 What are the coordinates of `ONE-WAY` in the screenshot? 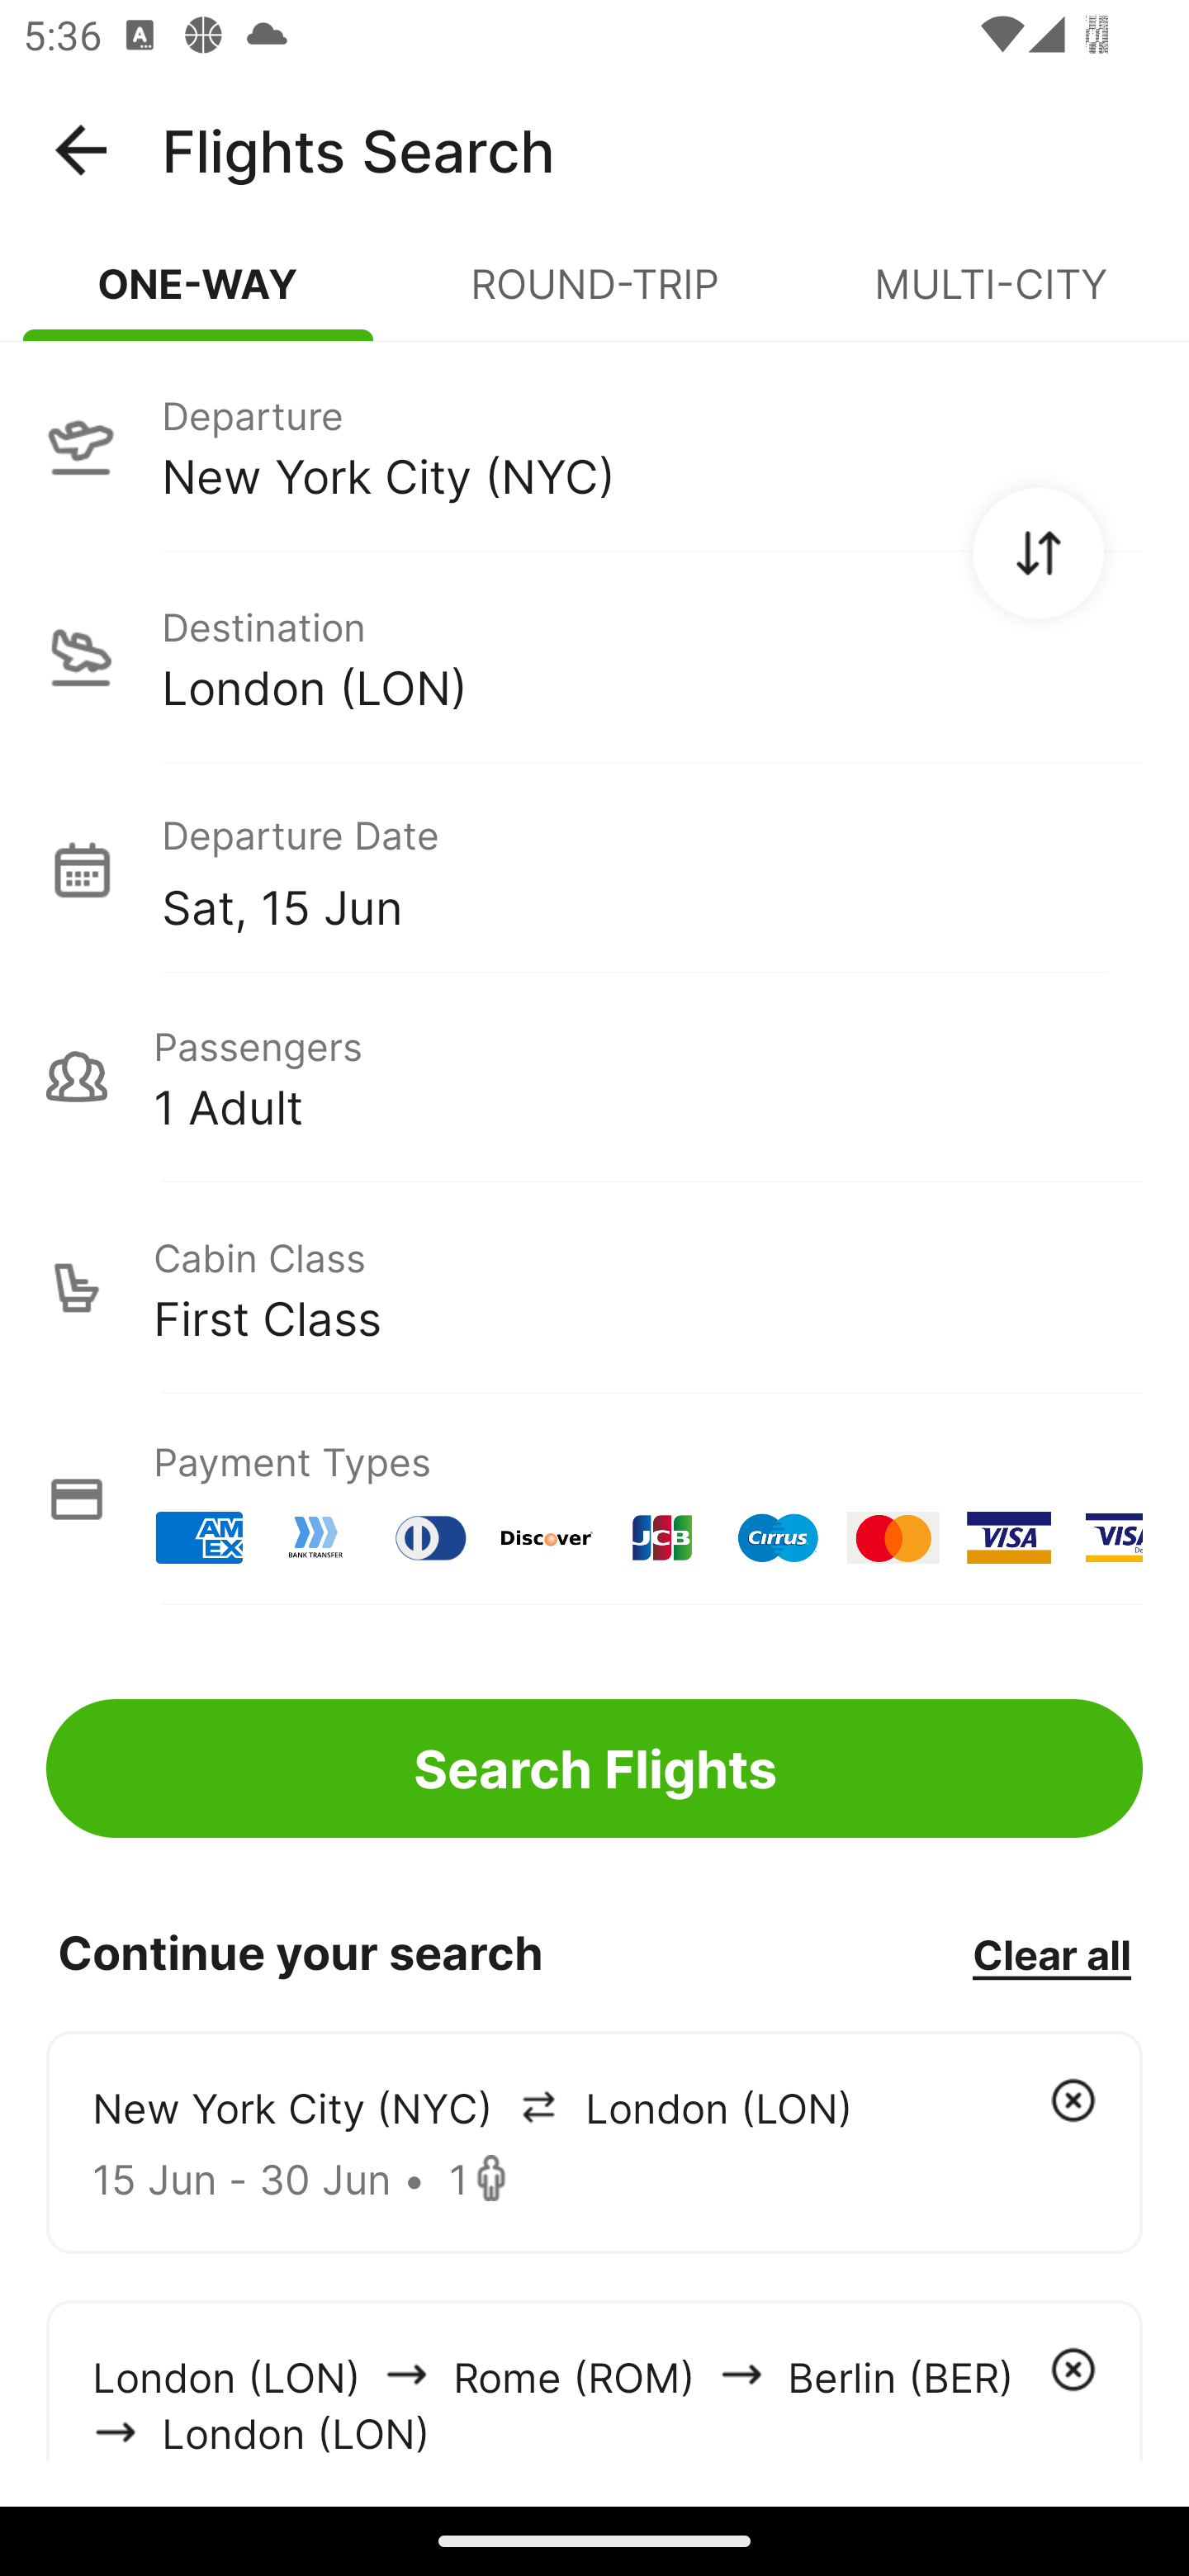 It's located at (198, 297).